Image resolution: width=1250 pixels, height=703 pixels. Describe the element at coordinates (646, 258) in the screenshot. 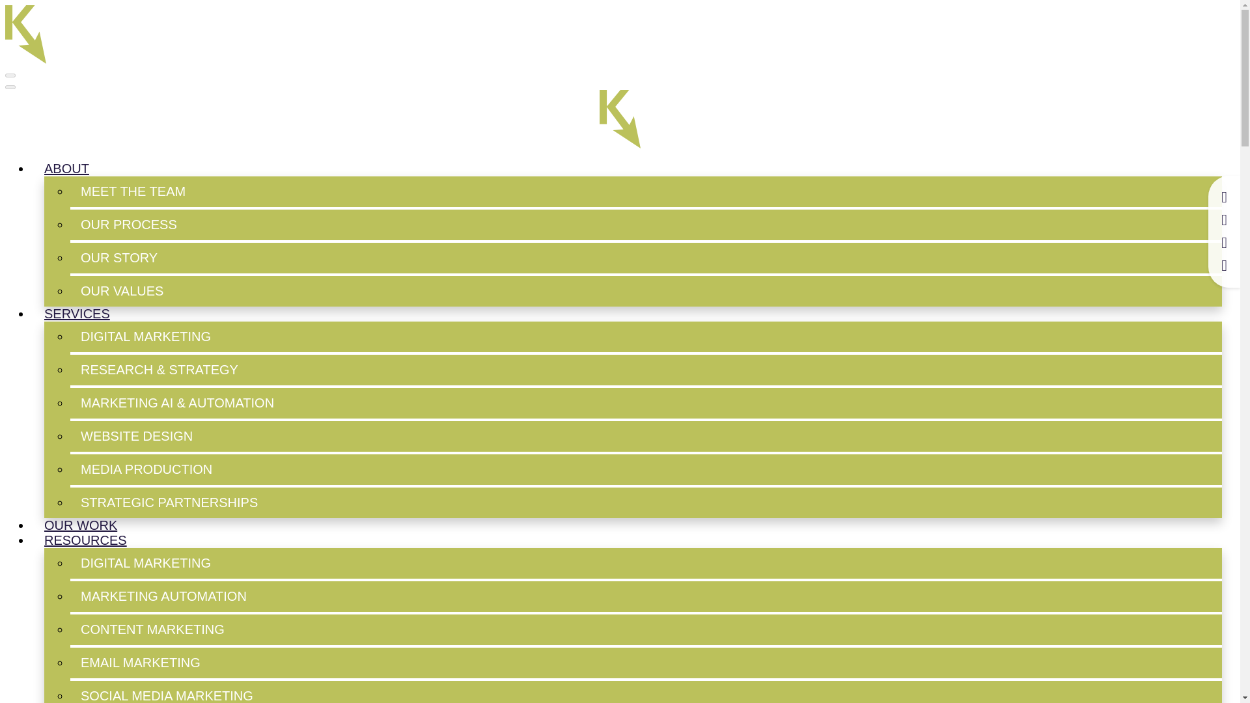

I see `OUR STORY` at that location.